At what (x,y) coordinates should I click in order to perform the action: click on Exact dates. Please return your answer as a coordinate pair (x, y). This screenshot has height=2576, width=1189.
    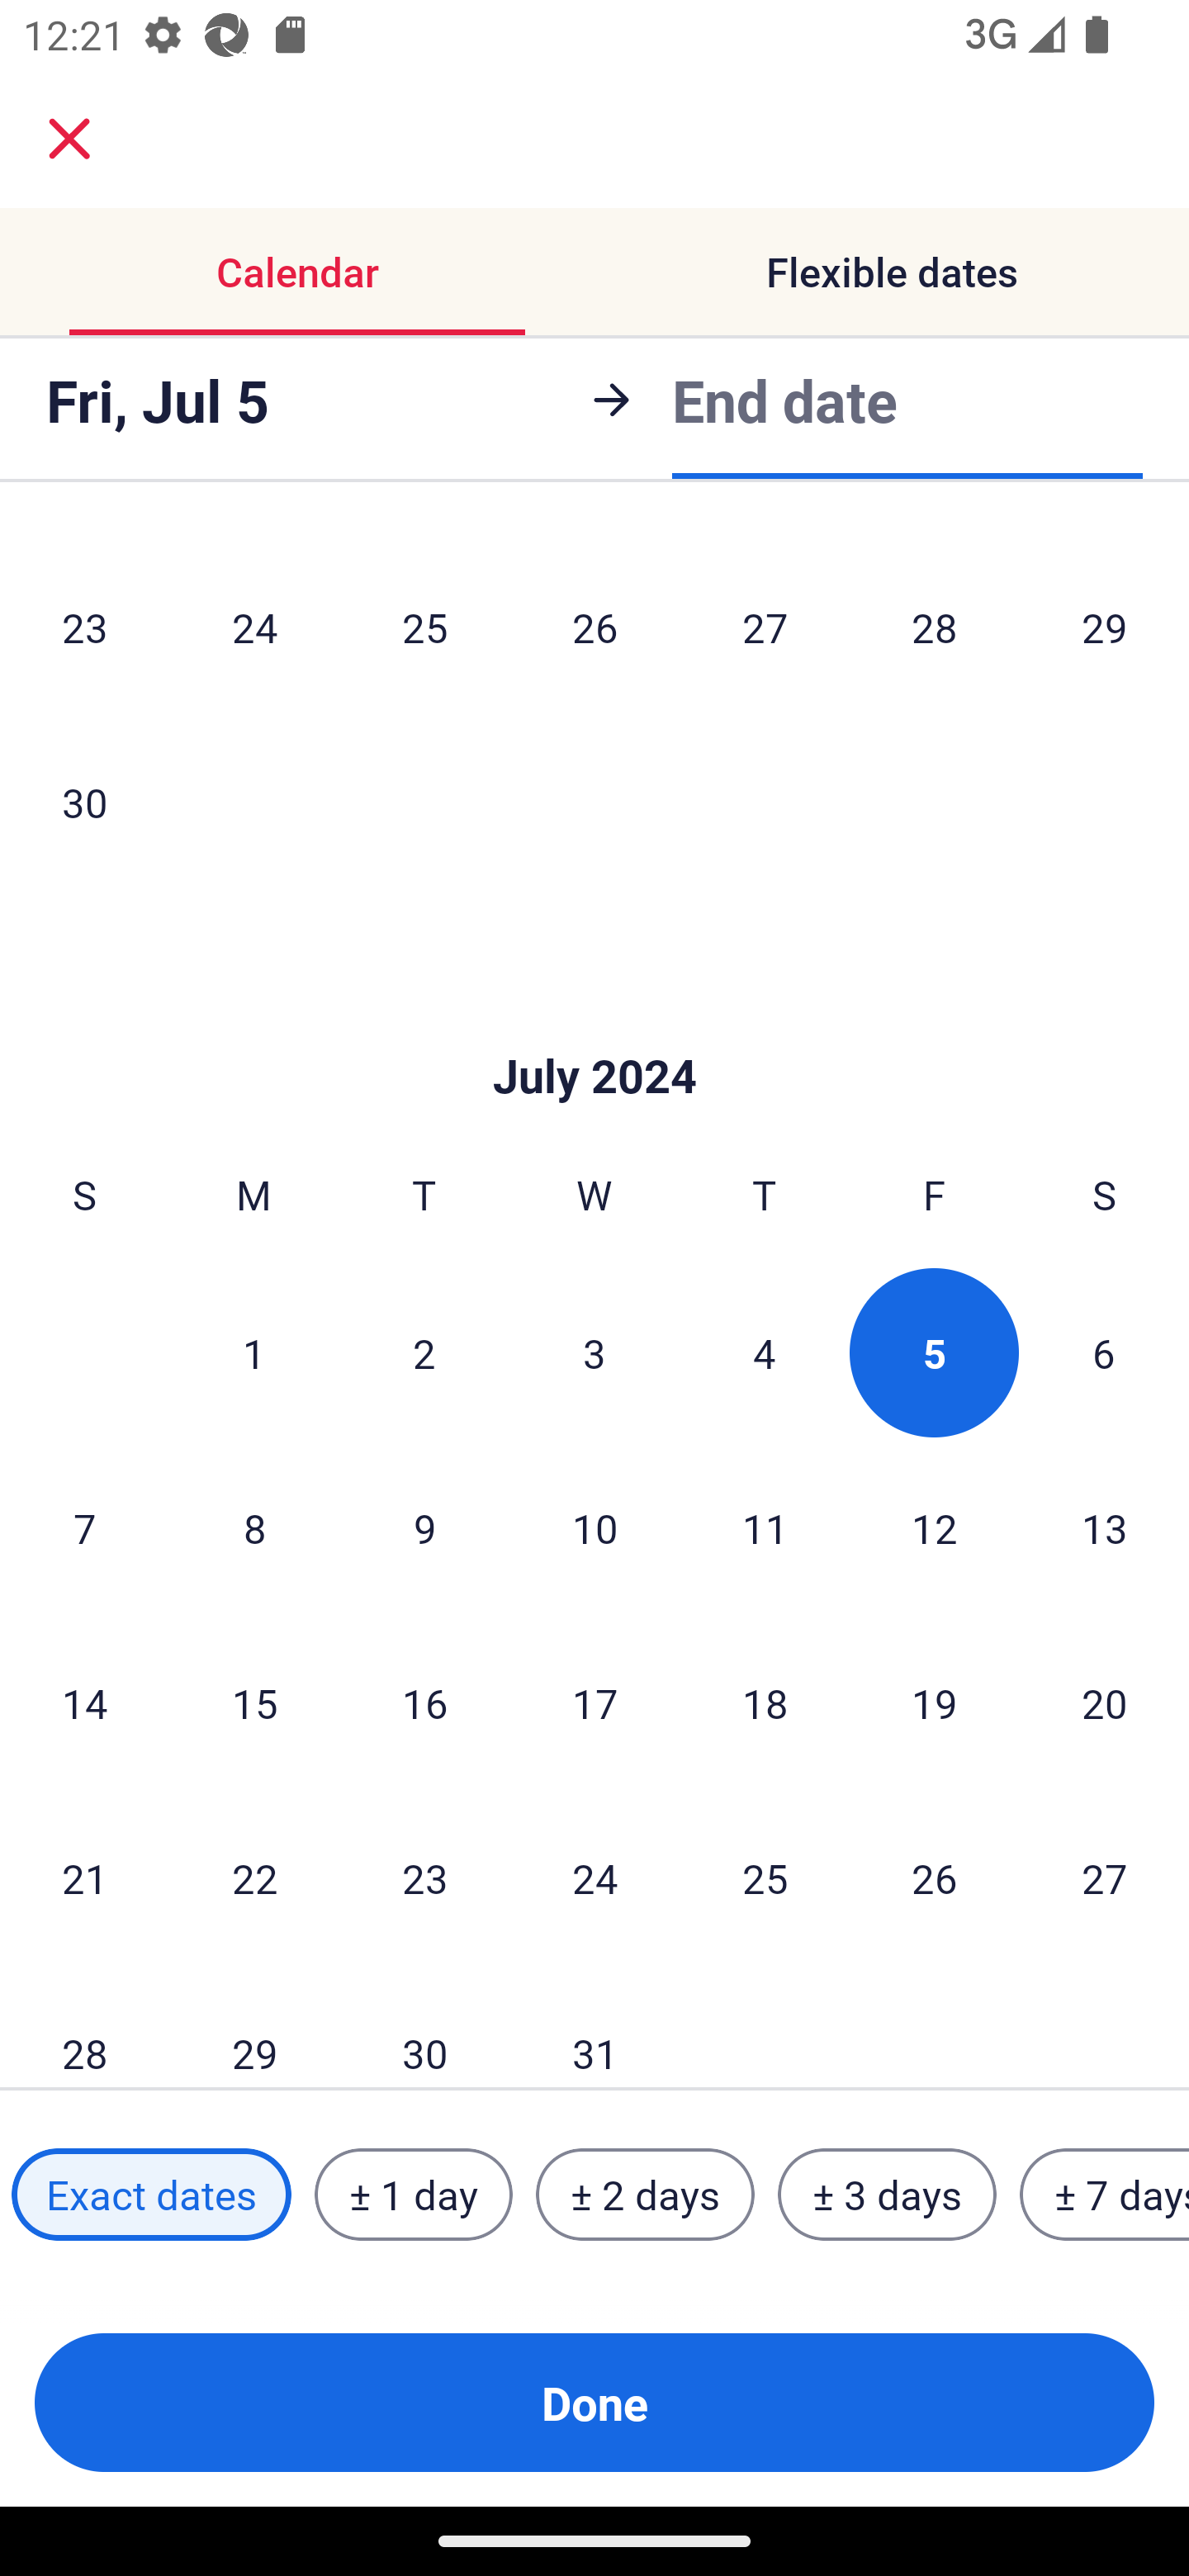
    Looking at the image, I should click on (151, 2195).